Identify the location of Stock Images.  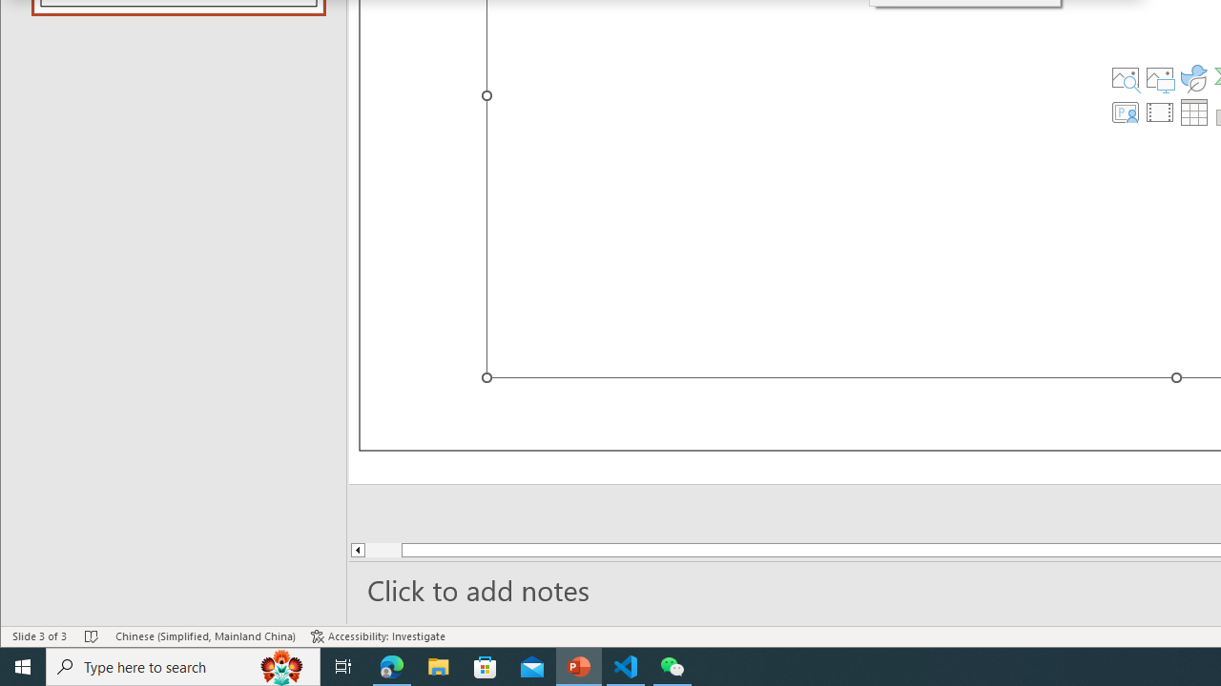
(1125, 78).